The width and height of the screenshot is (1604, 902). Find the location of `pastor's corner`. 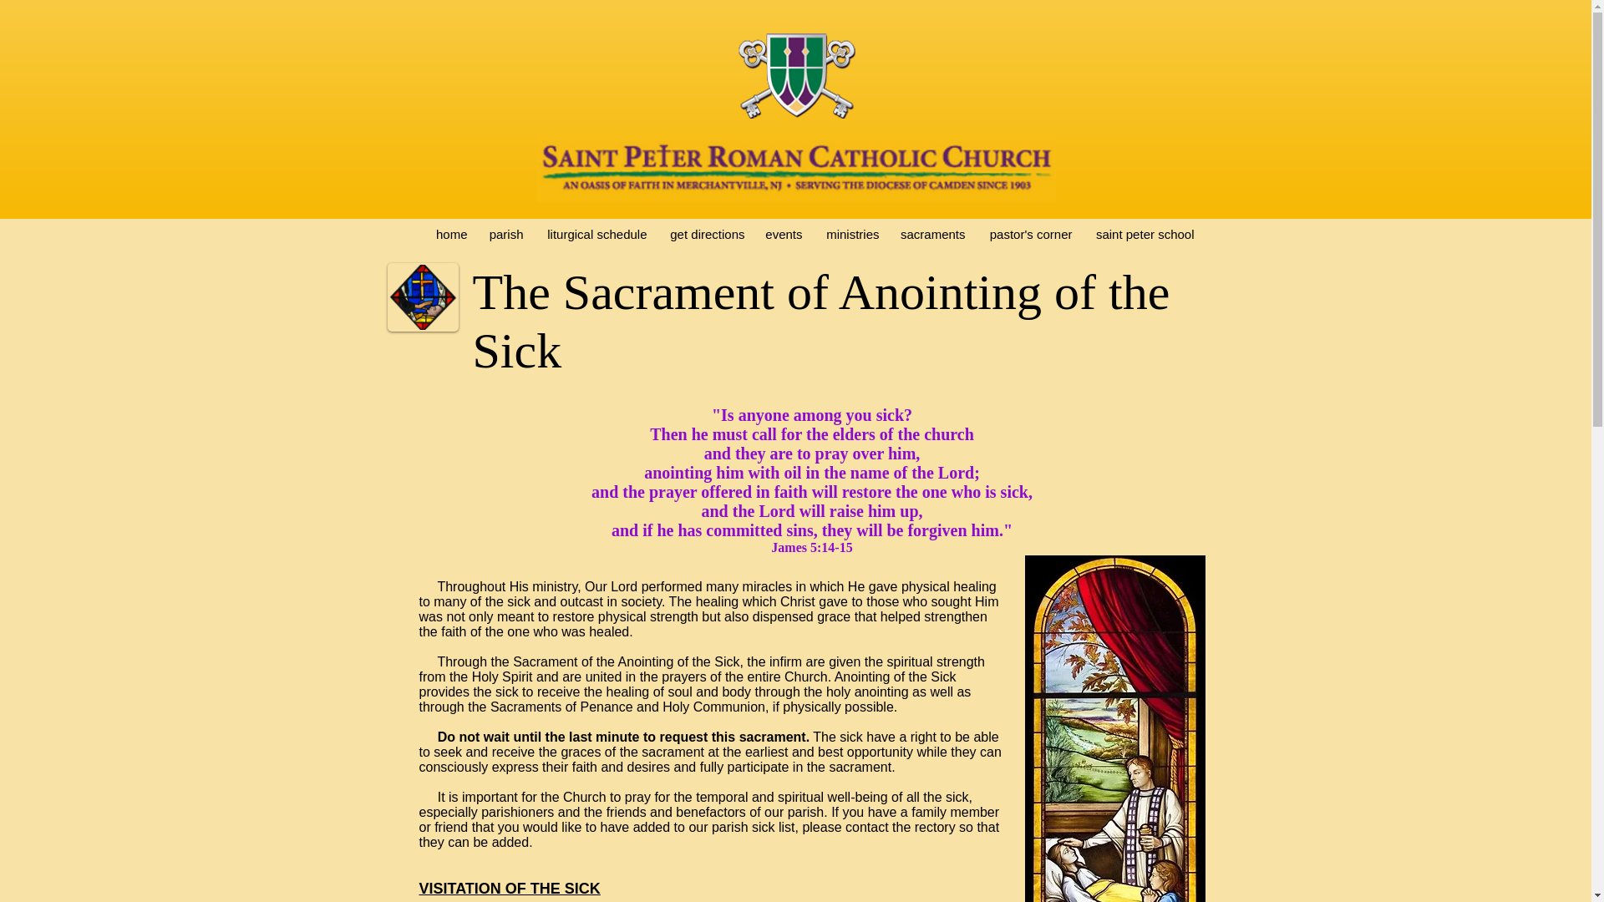

pastor's corner is located at coordinates (1029, 234).